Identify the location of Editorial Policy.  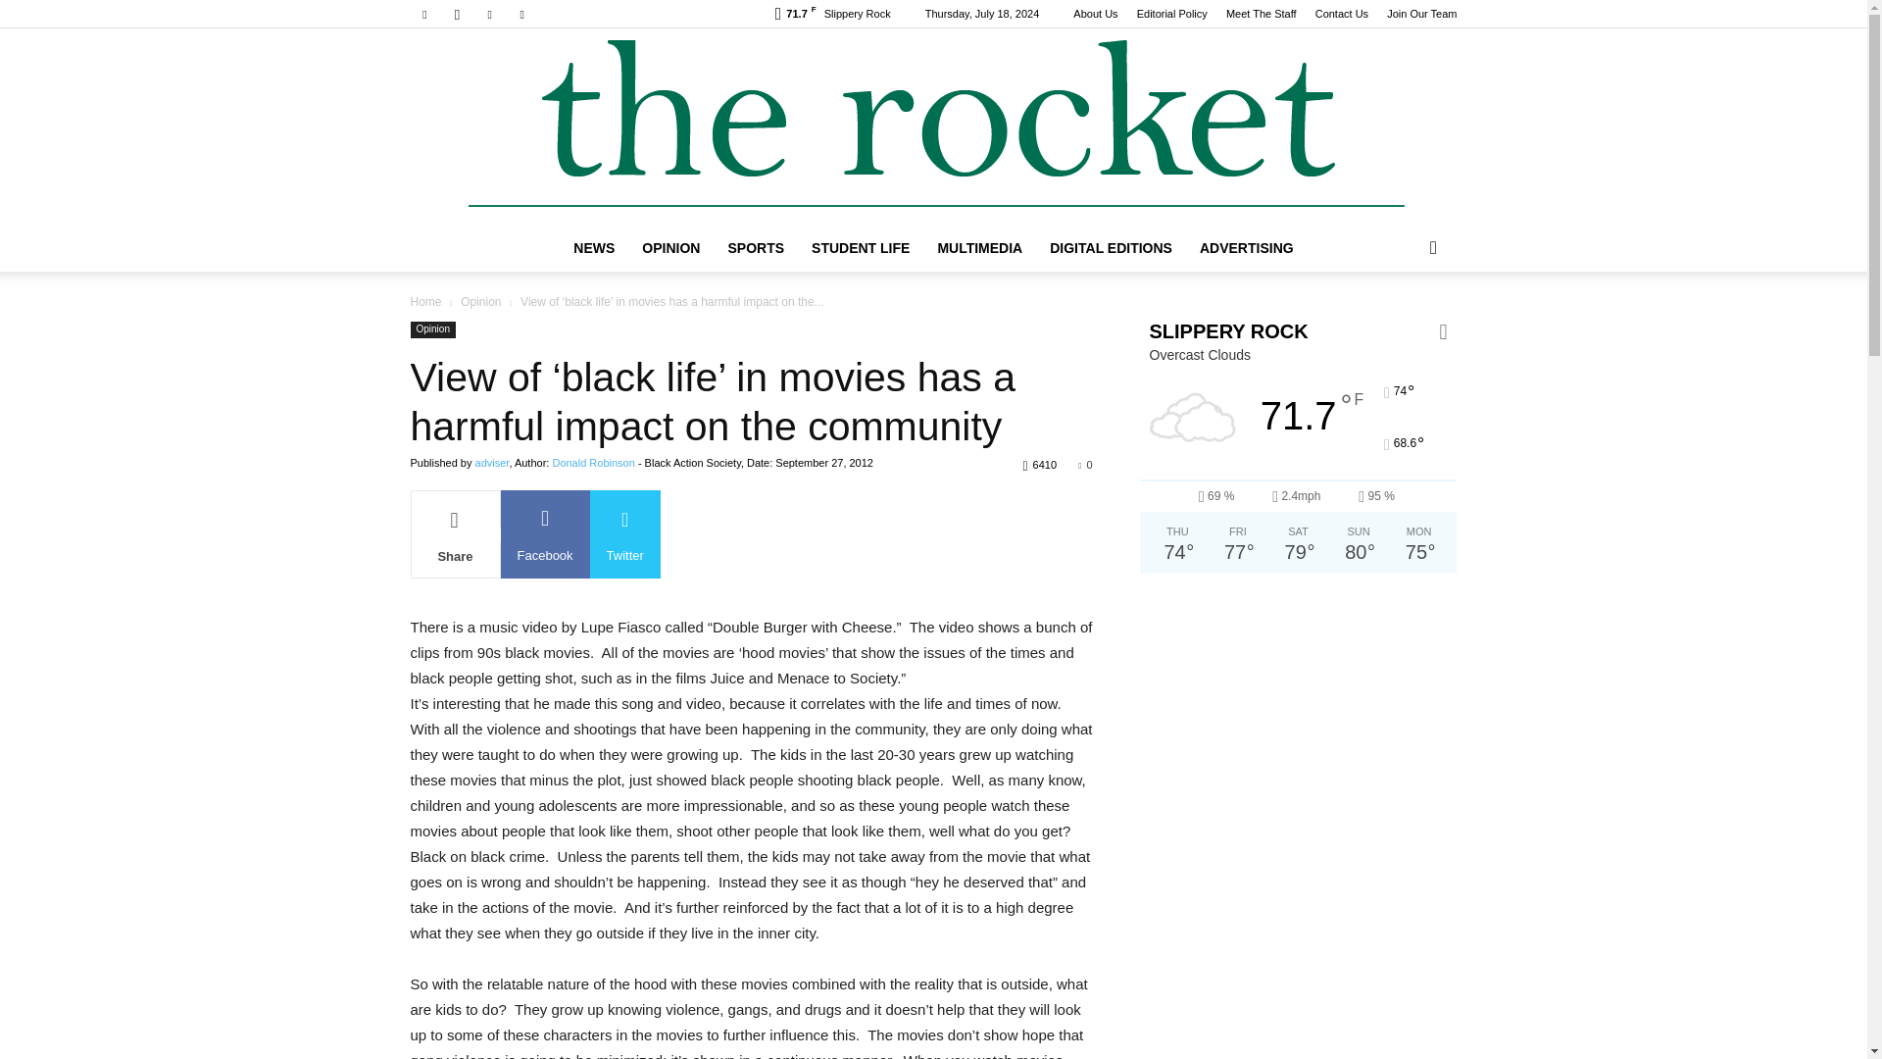
(1172, 14).